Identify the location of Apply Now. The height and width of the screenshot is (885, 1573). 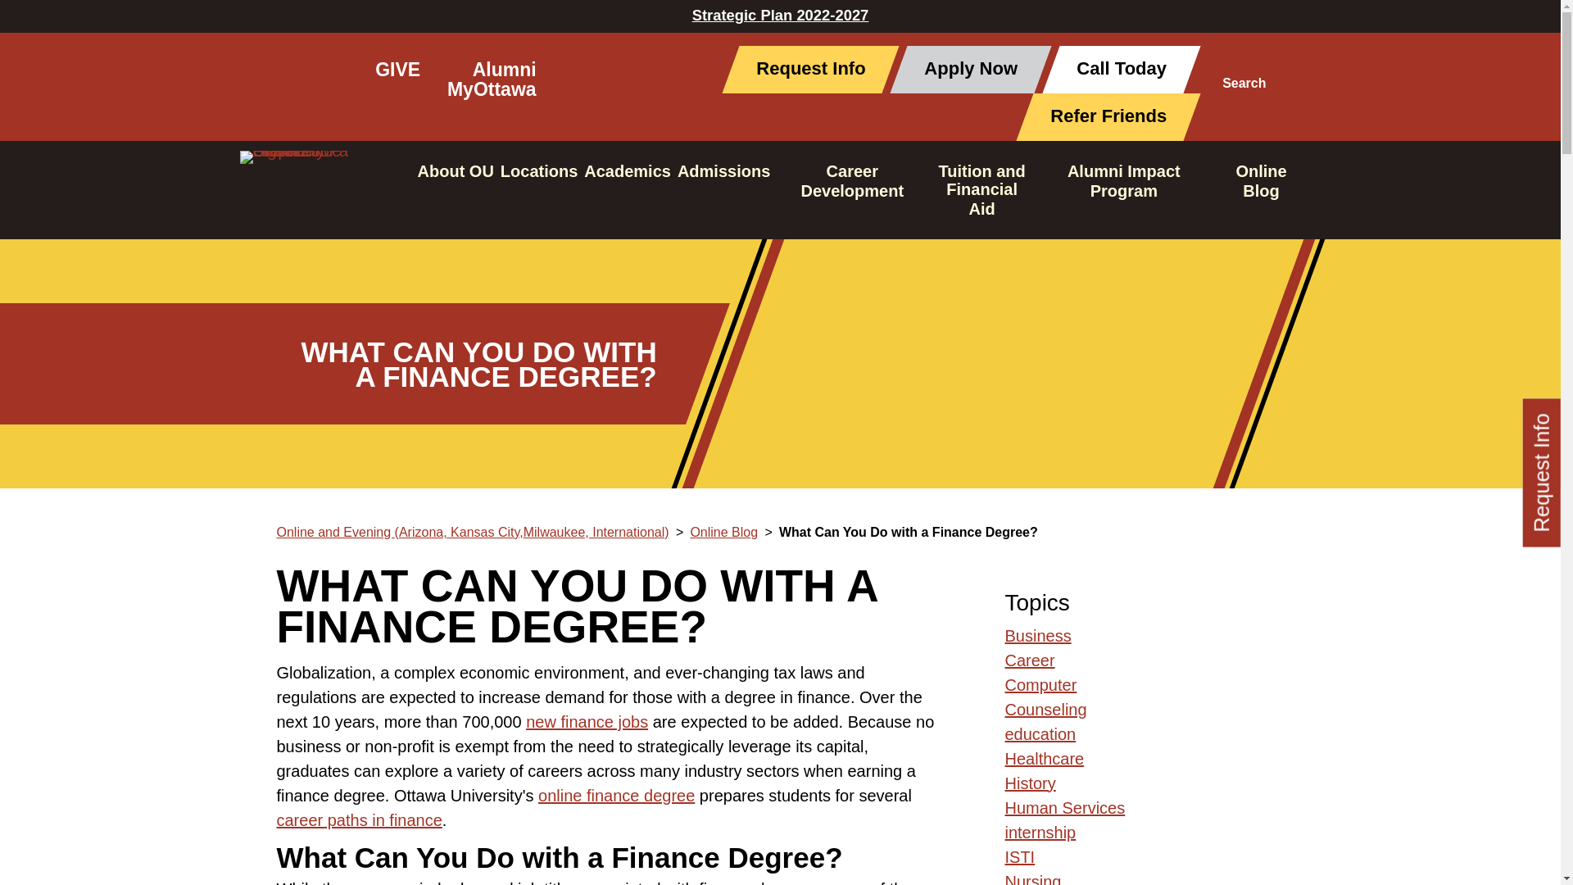
(962, 70).